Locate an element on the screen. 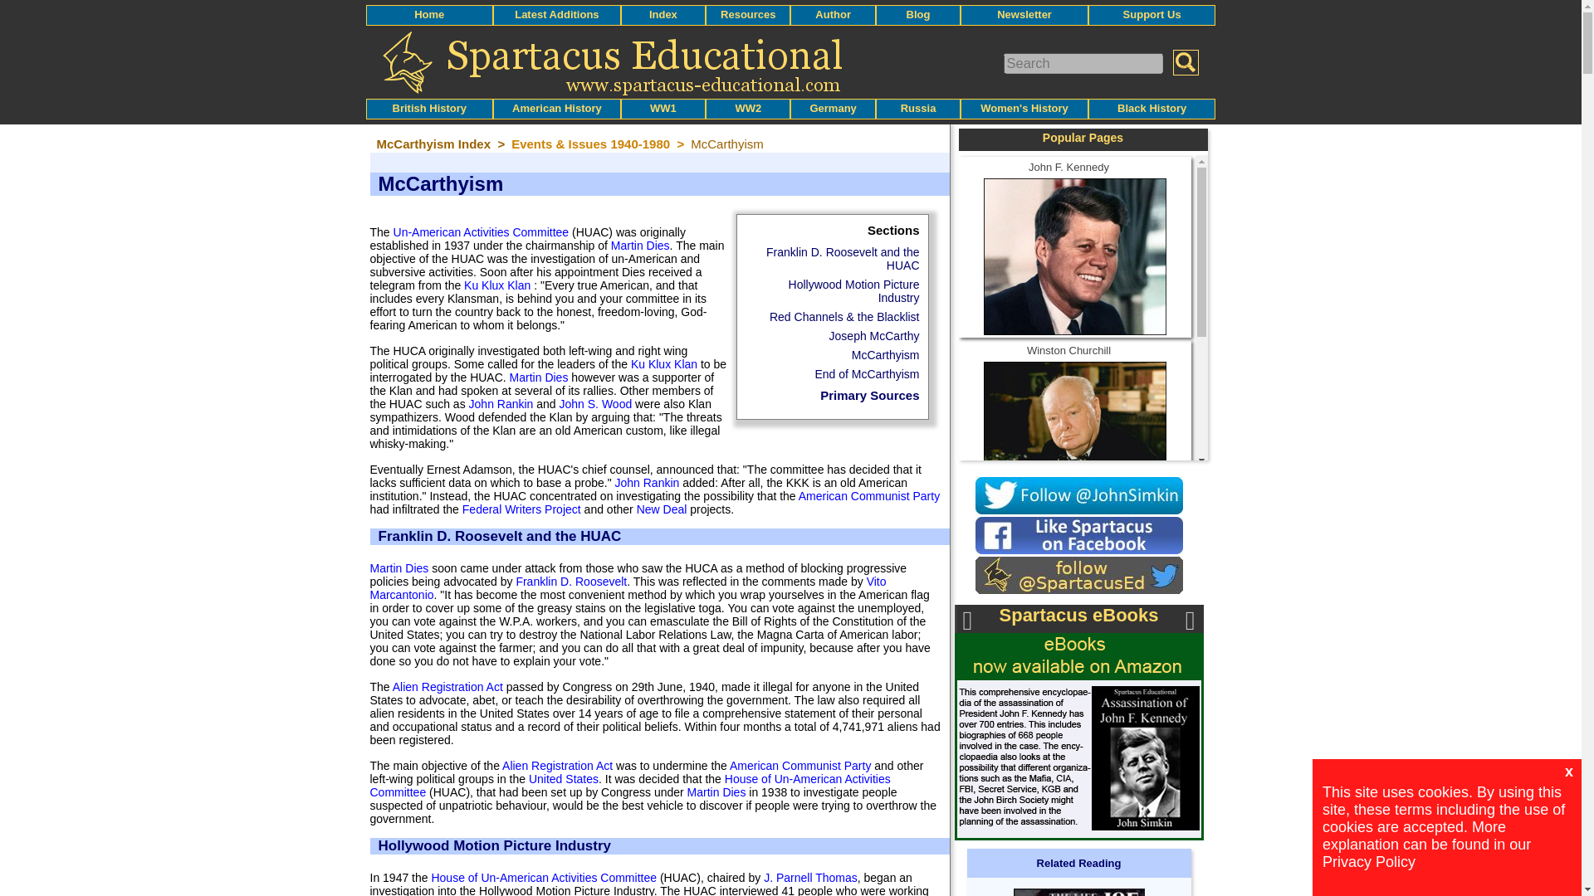 Image resolution: width=1594 pixels, height=896 pixels. Index is located at coordinates (663, 13).